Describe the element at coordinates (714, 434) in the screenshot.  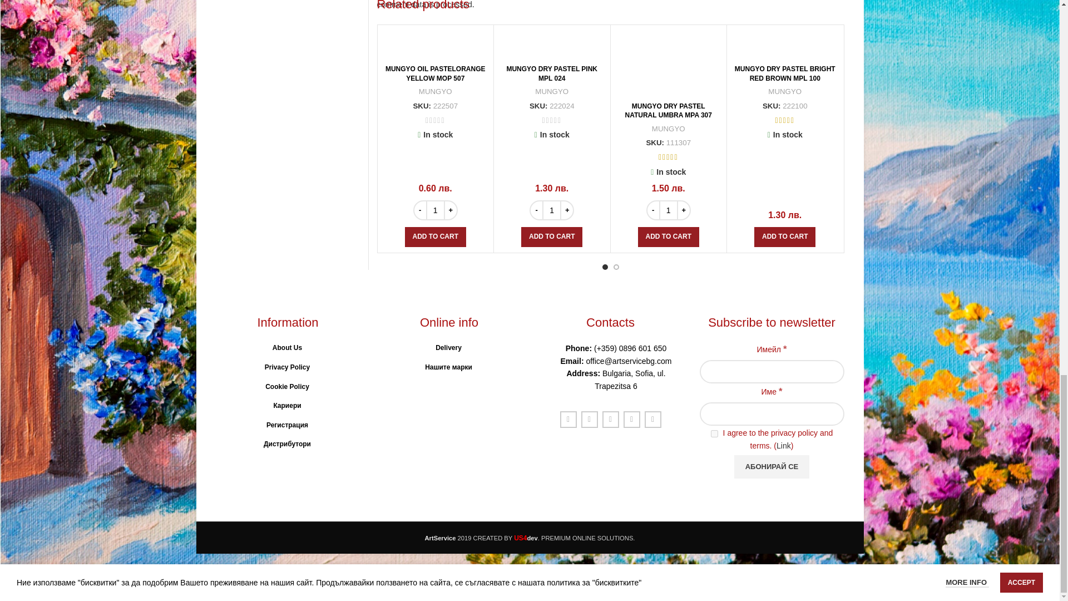
I see `1` at that location.